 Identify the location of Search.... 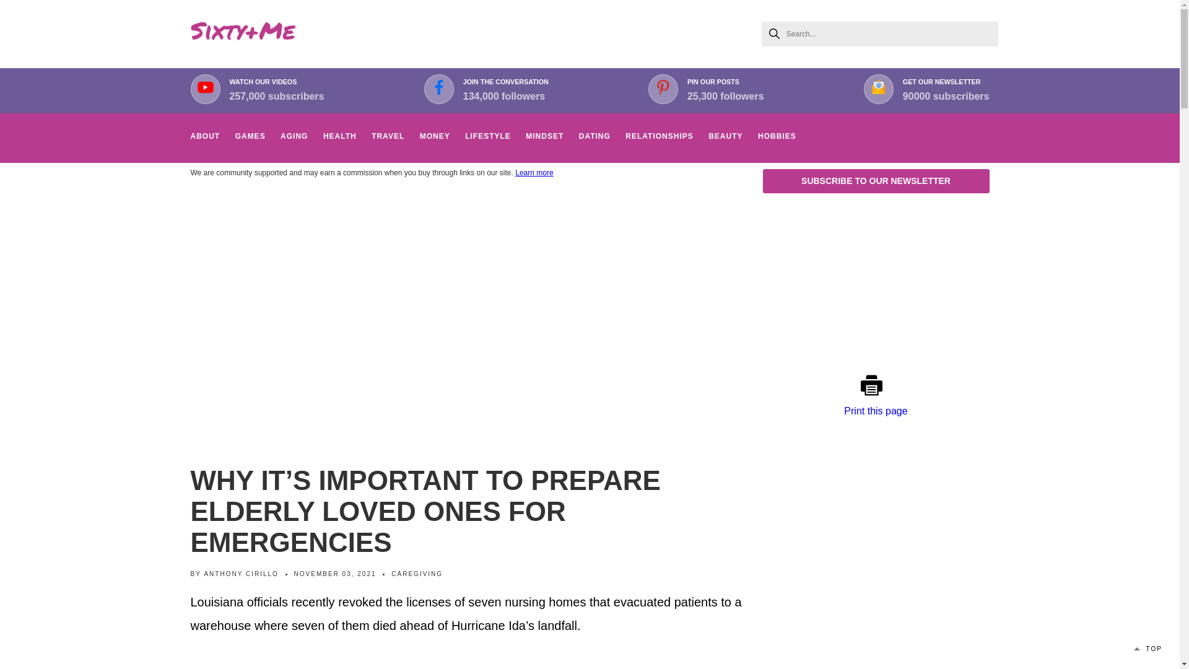
(505, 89).